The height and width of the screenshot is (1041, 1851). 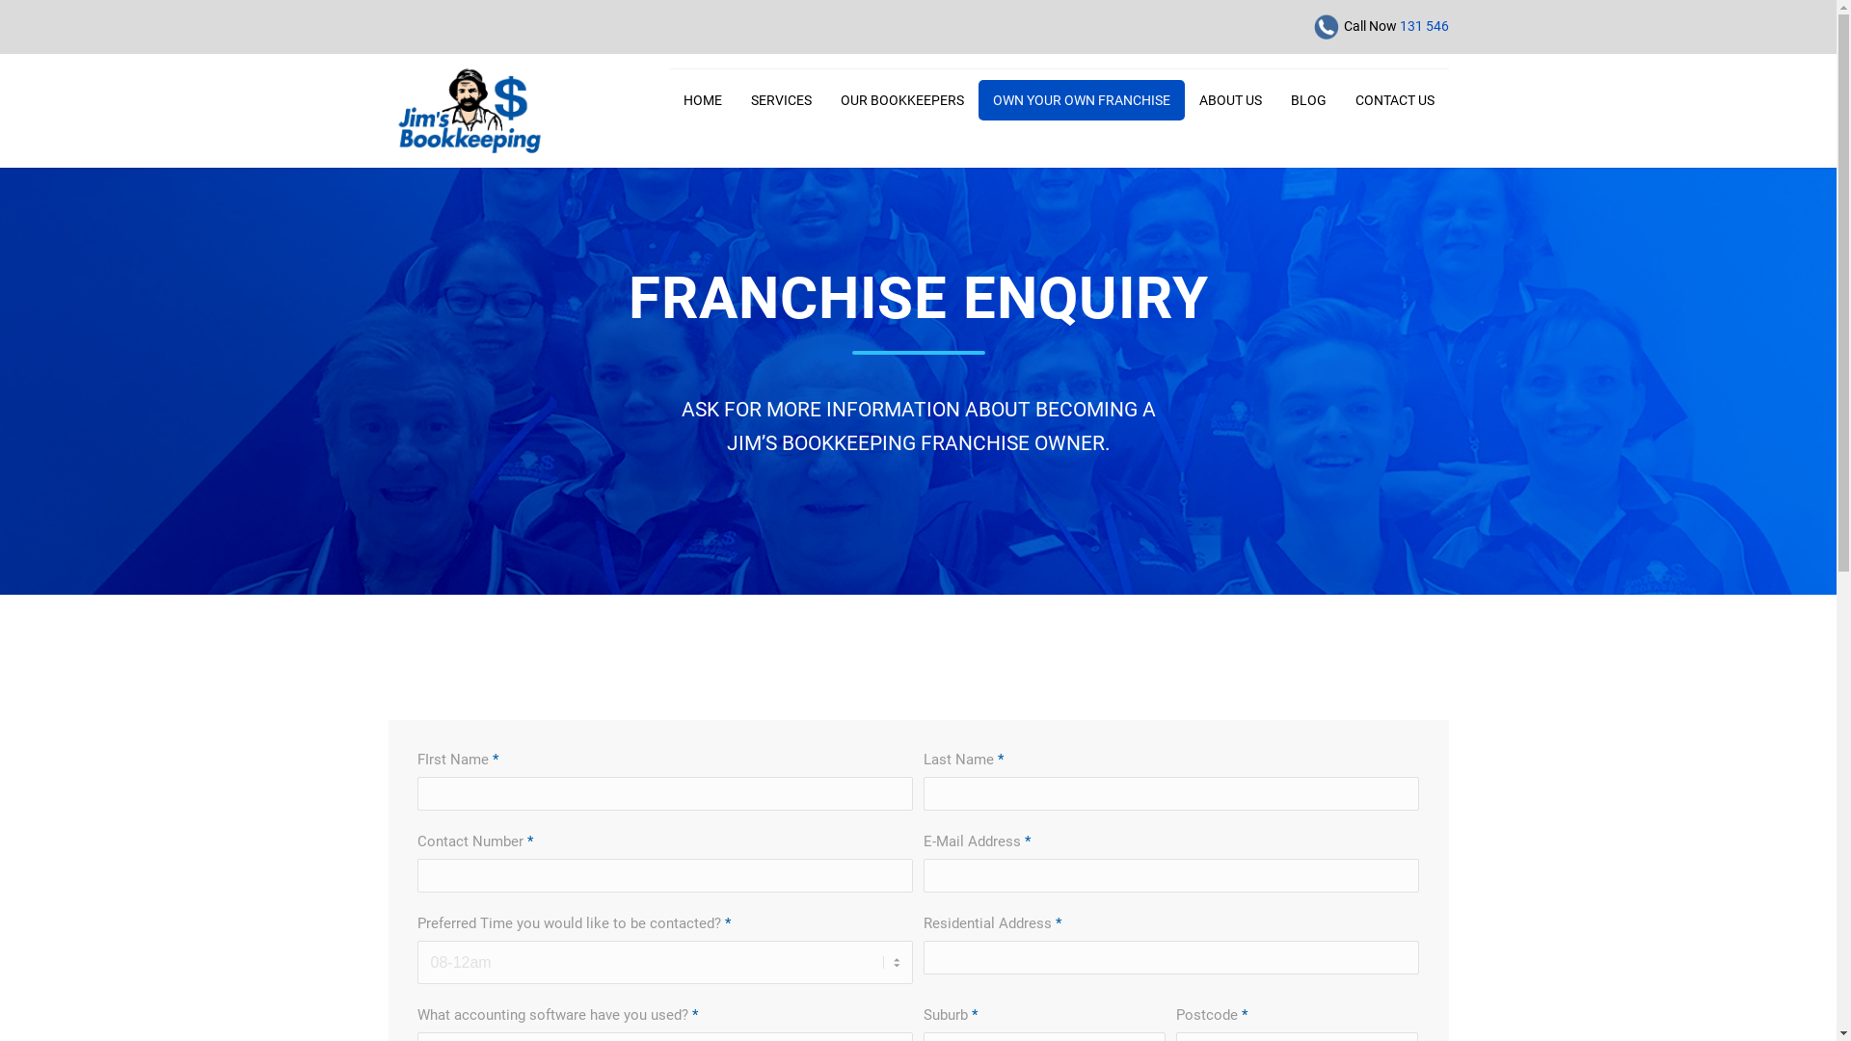 I want to click on BLOG, so click(x=1309, y=100).